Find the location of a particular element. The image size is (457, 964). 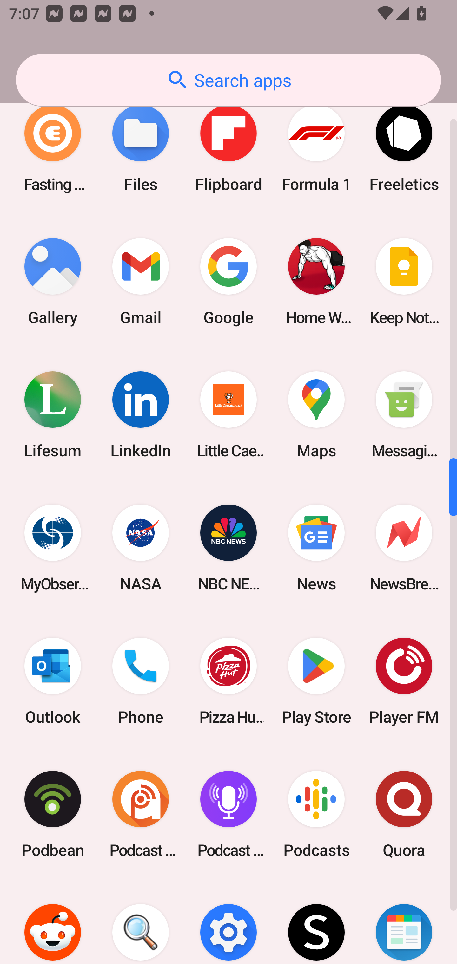

Flipboard is located at coordinates (228, 148).